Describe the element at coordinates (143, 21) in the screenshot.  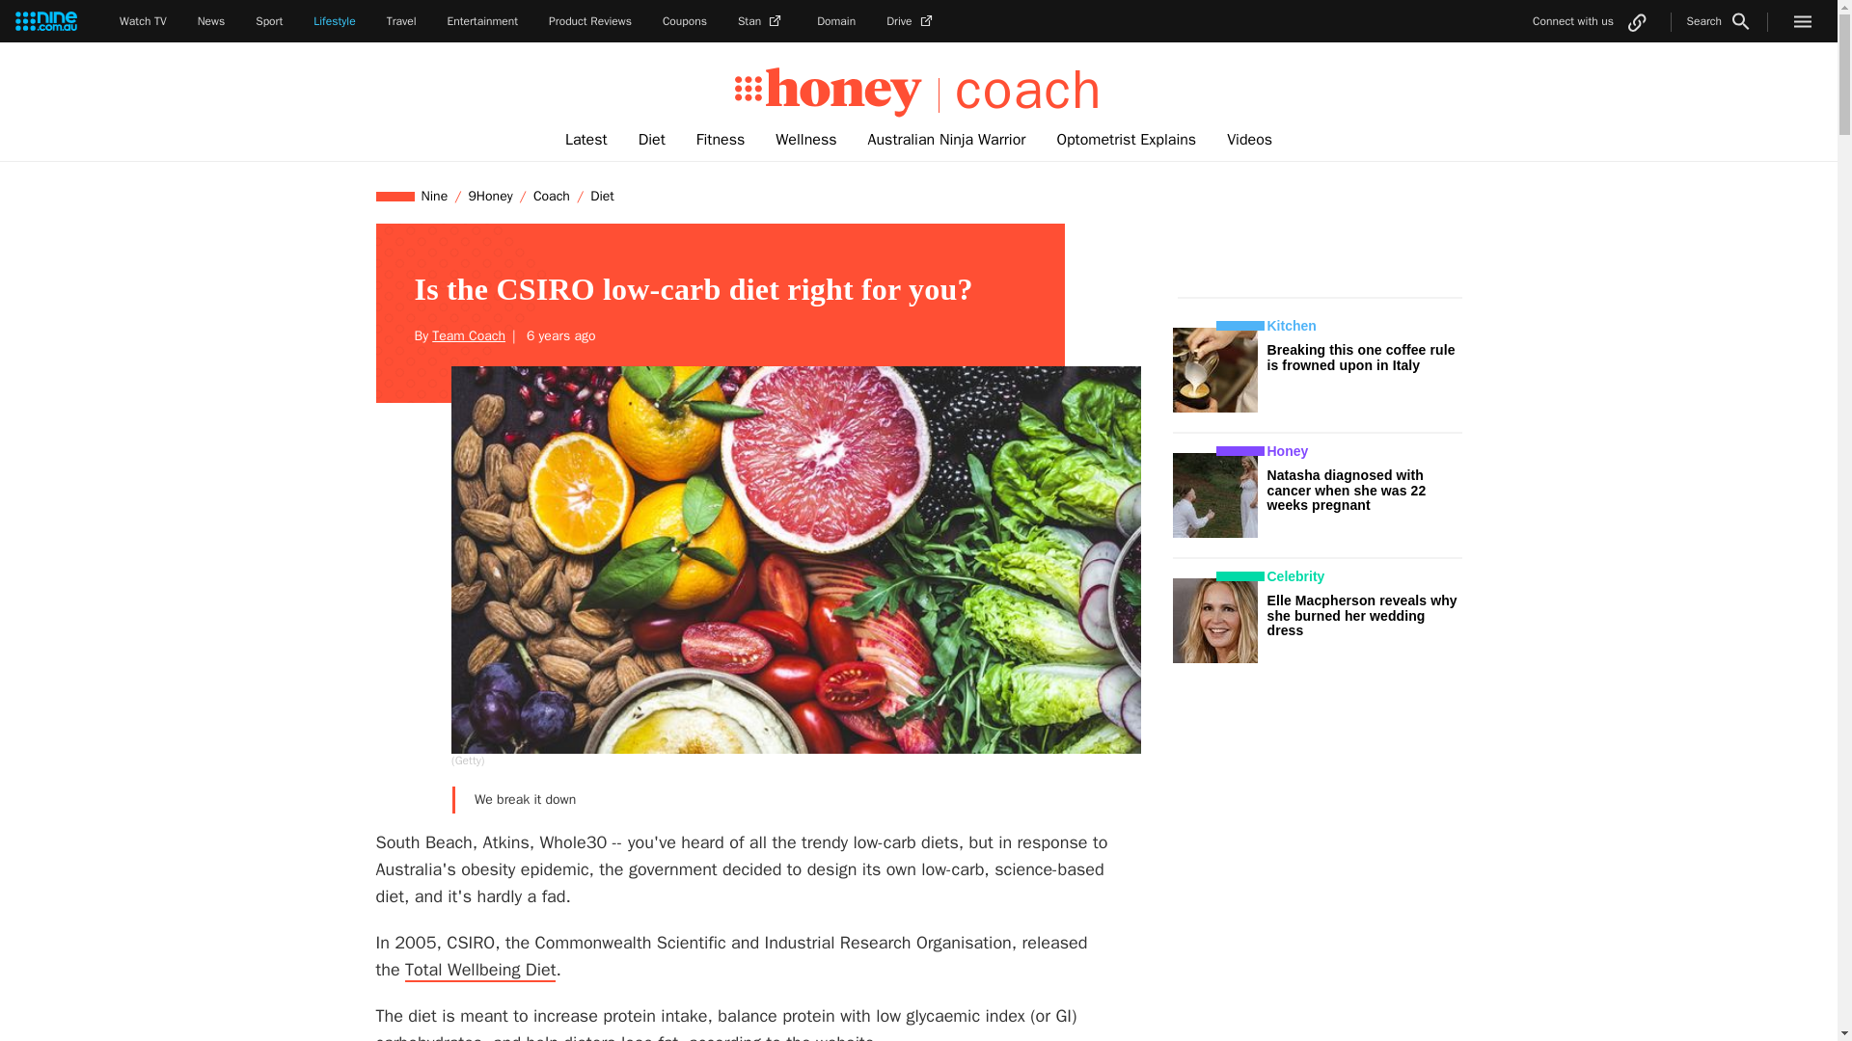
I see `Watch TV` at that location.